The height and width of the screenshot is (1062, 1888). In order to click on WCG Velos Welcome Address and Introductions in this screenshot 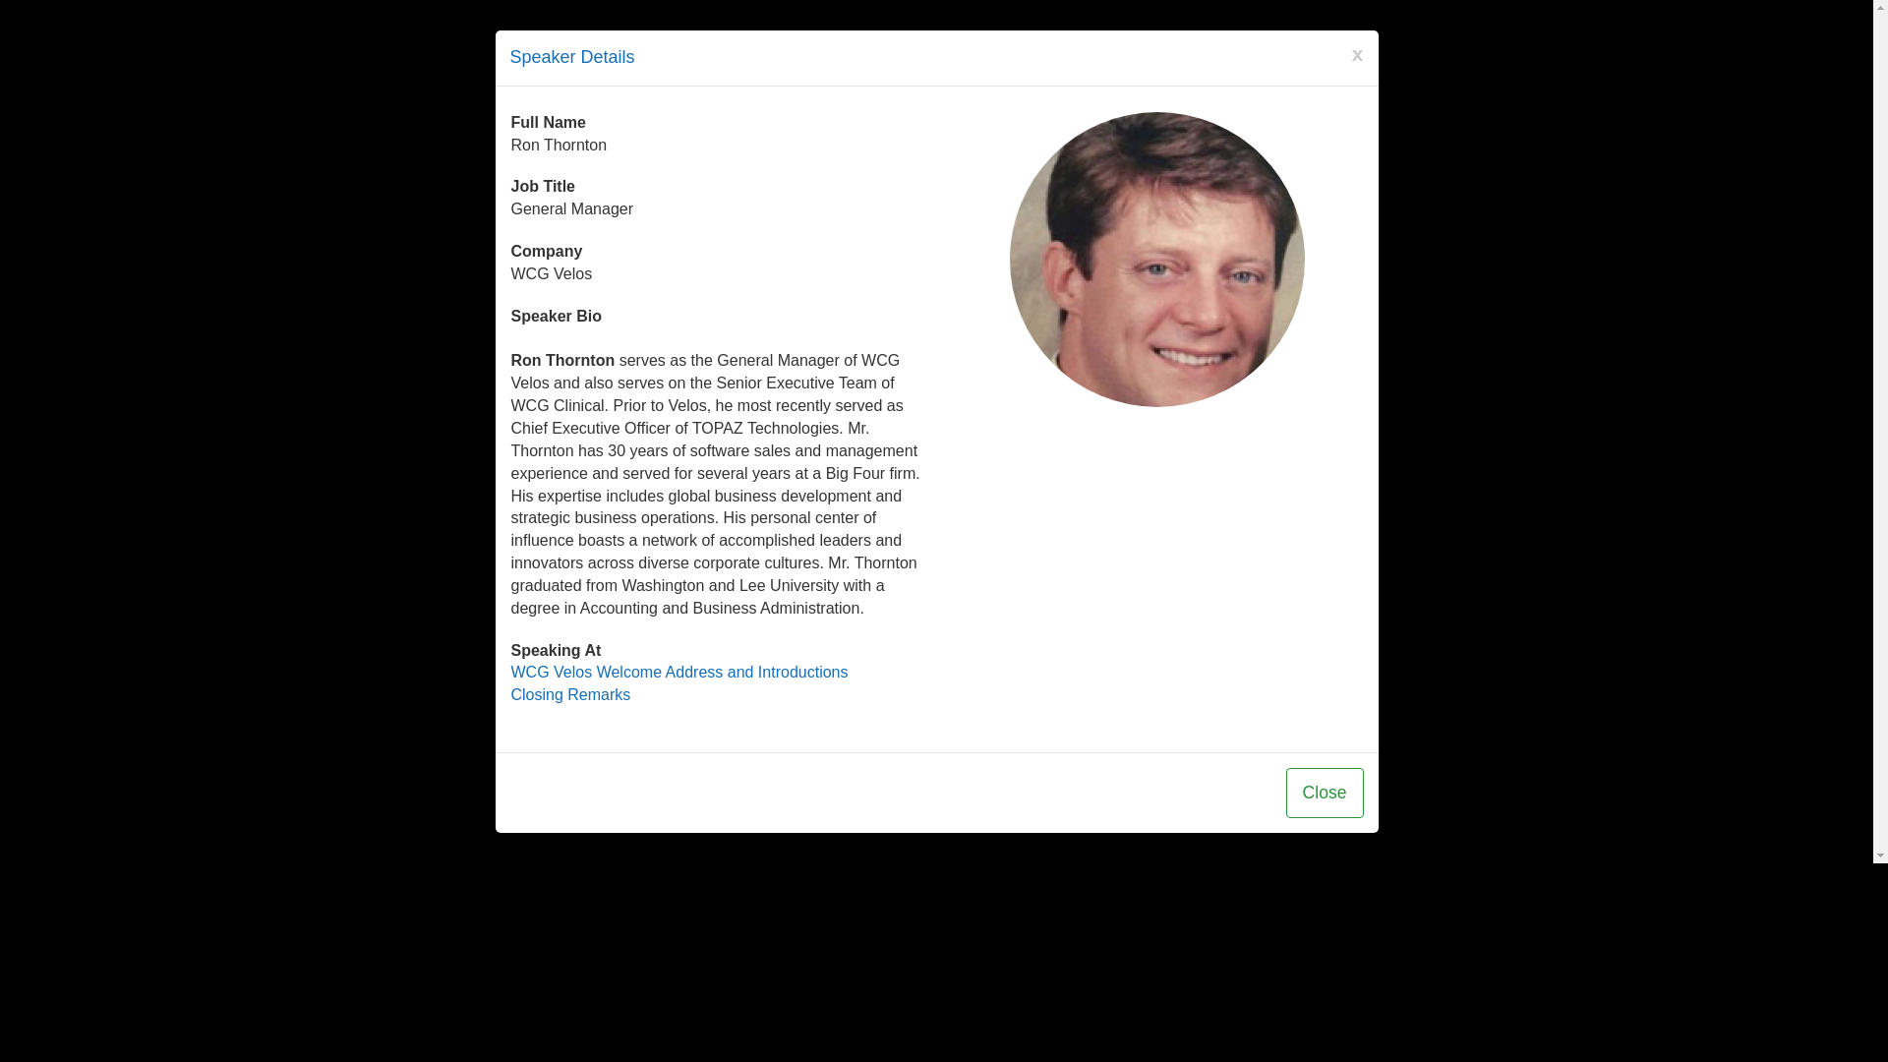, I will do `click(679, 673)`.